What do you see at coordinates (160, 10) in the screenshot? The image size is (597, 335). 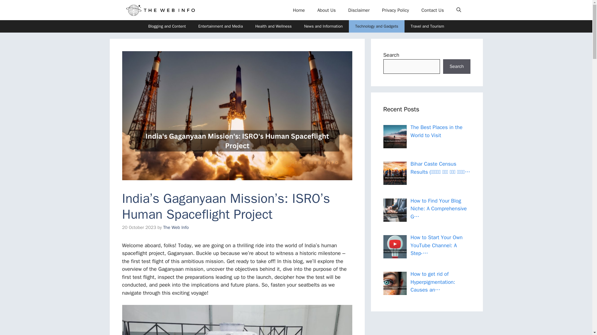 I see `The Web Info` at bounding box center [160, 10].